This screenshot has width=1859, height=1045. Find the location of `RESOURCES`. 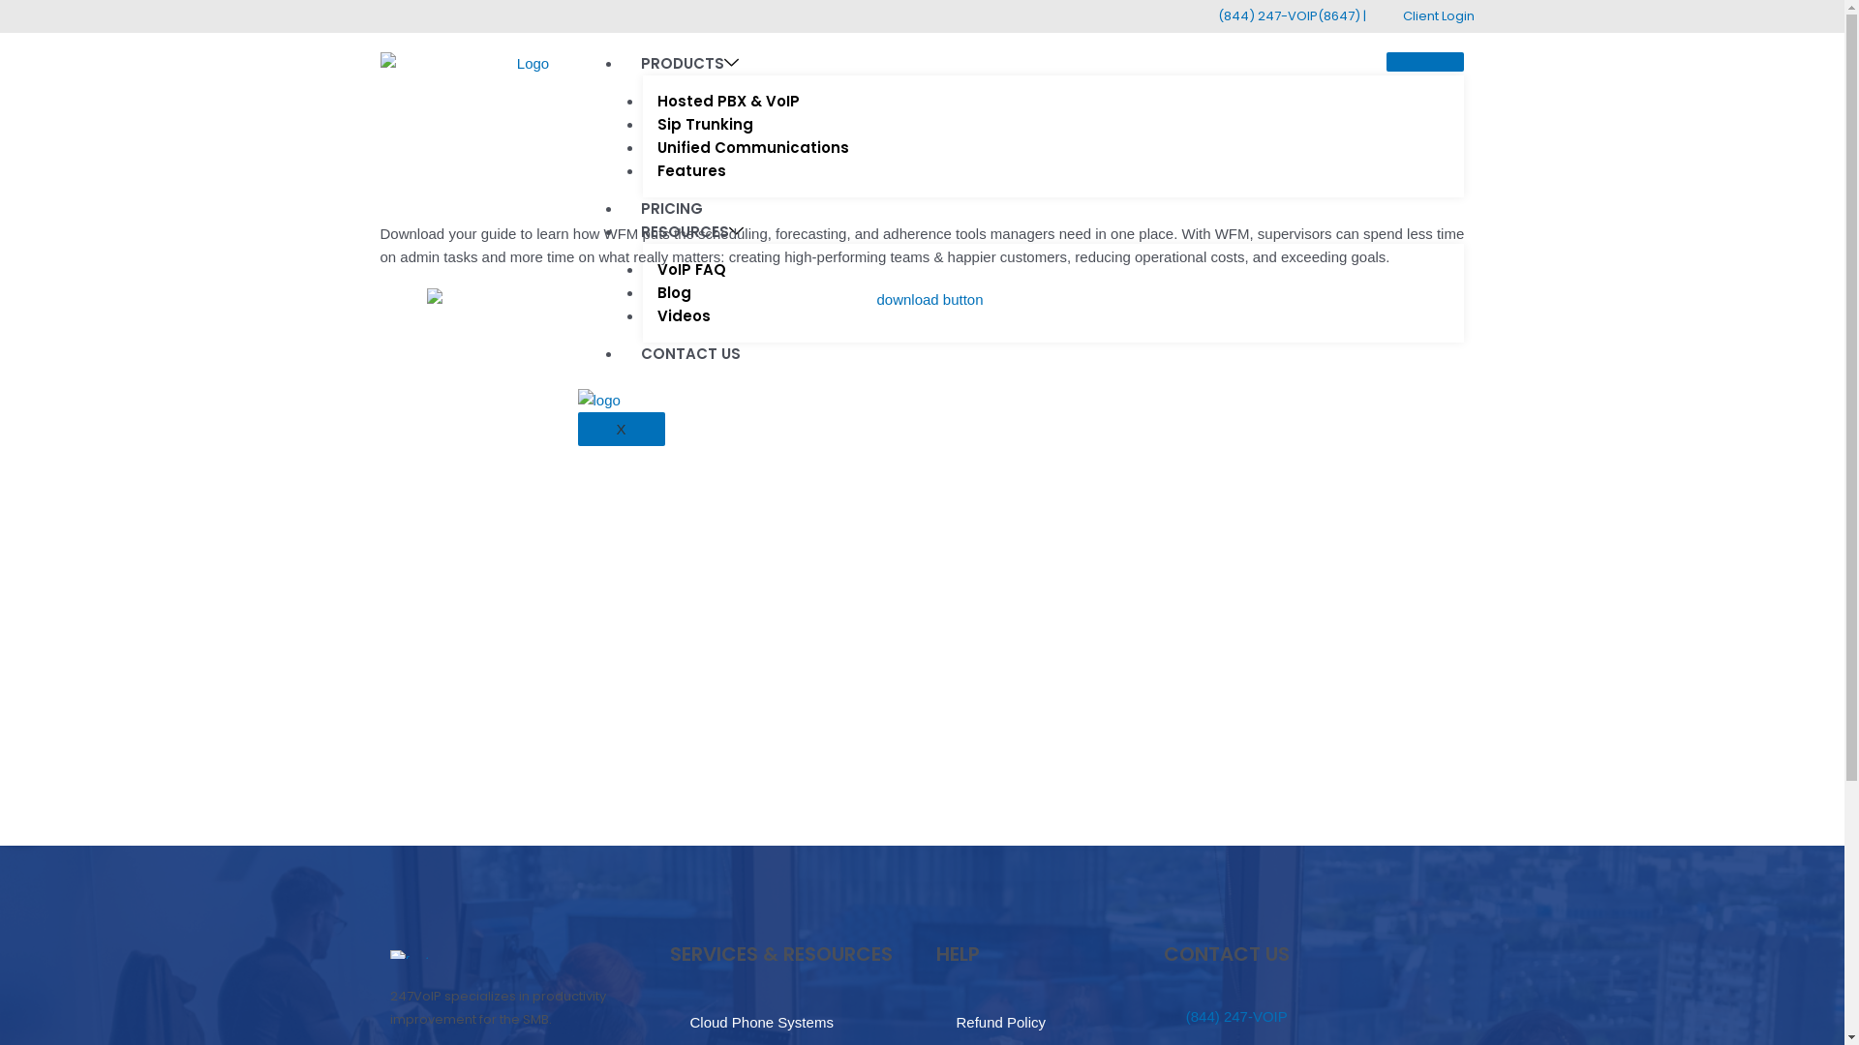

RESOURCES is located at coordinates (692, 232).